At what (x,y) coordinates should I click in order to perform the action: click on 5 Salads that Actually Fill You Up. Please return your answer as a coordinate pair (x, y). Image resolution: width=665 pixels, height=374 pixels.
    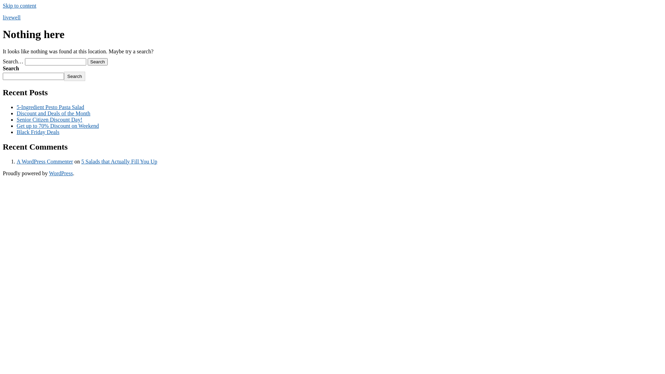
    Looking at the image, I should click on (119, 161).